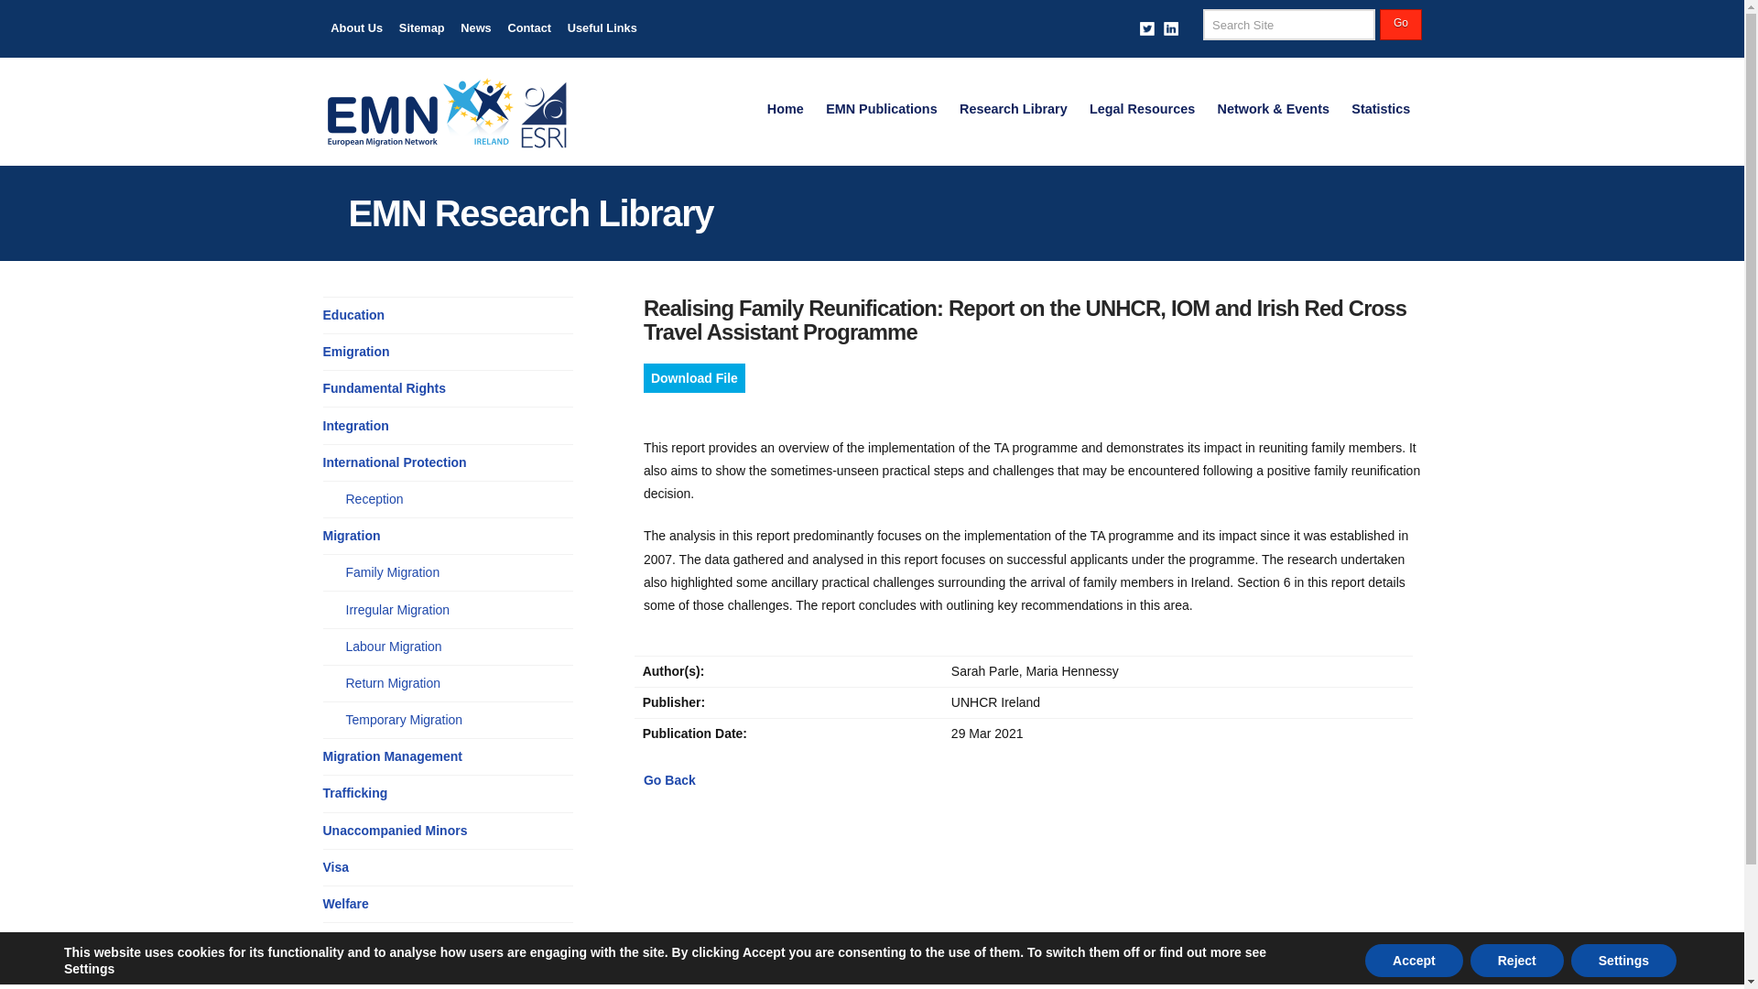 The image size is (1758, 989). Describe the element at coordinates (355, 426) in the screenshot. I see `Integration` at that location.